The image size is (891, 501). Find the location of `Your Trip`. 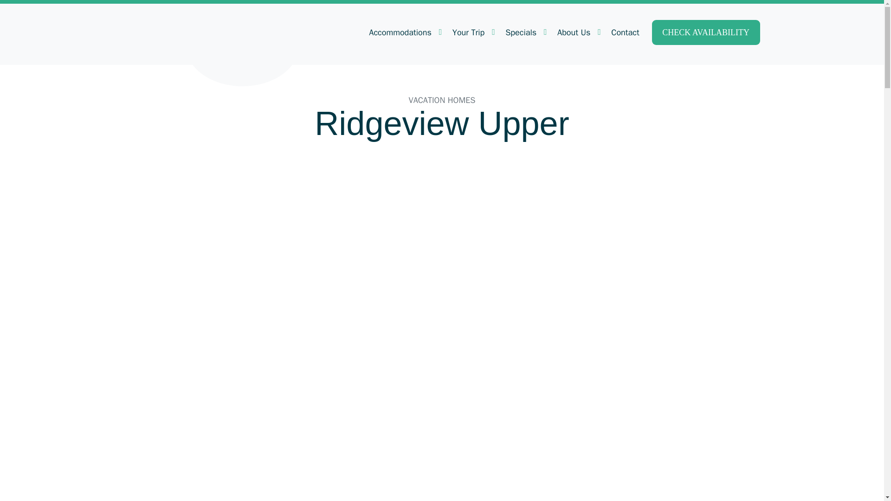

Your Trip is located at coordinates (472, 32).